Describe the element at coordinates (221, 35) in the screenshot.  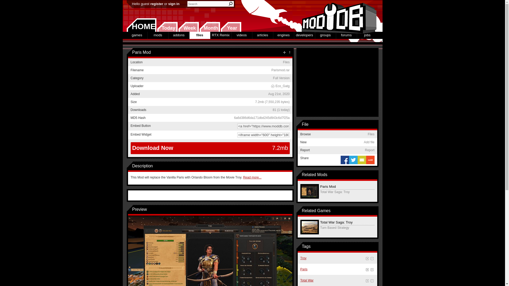
I see `RTX Remix` at that location.